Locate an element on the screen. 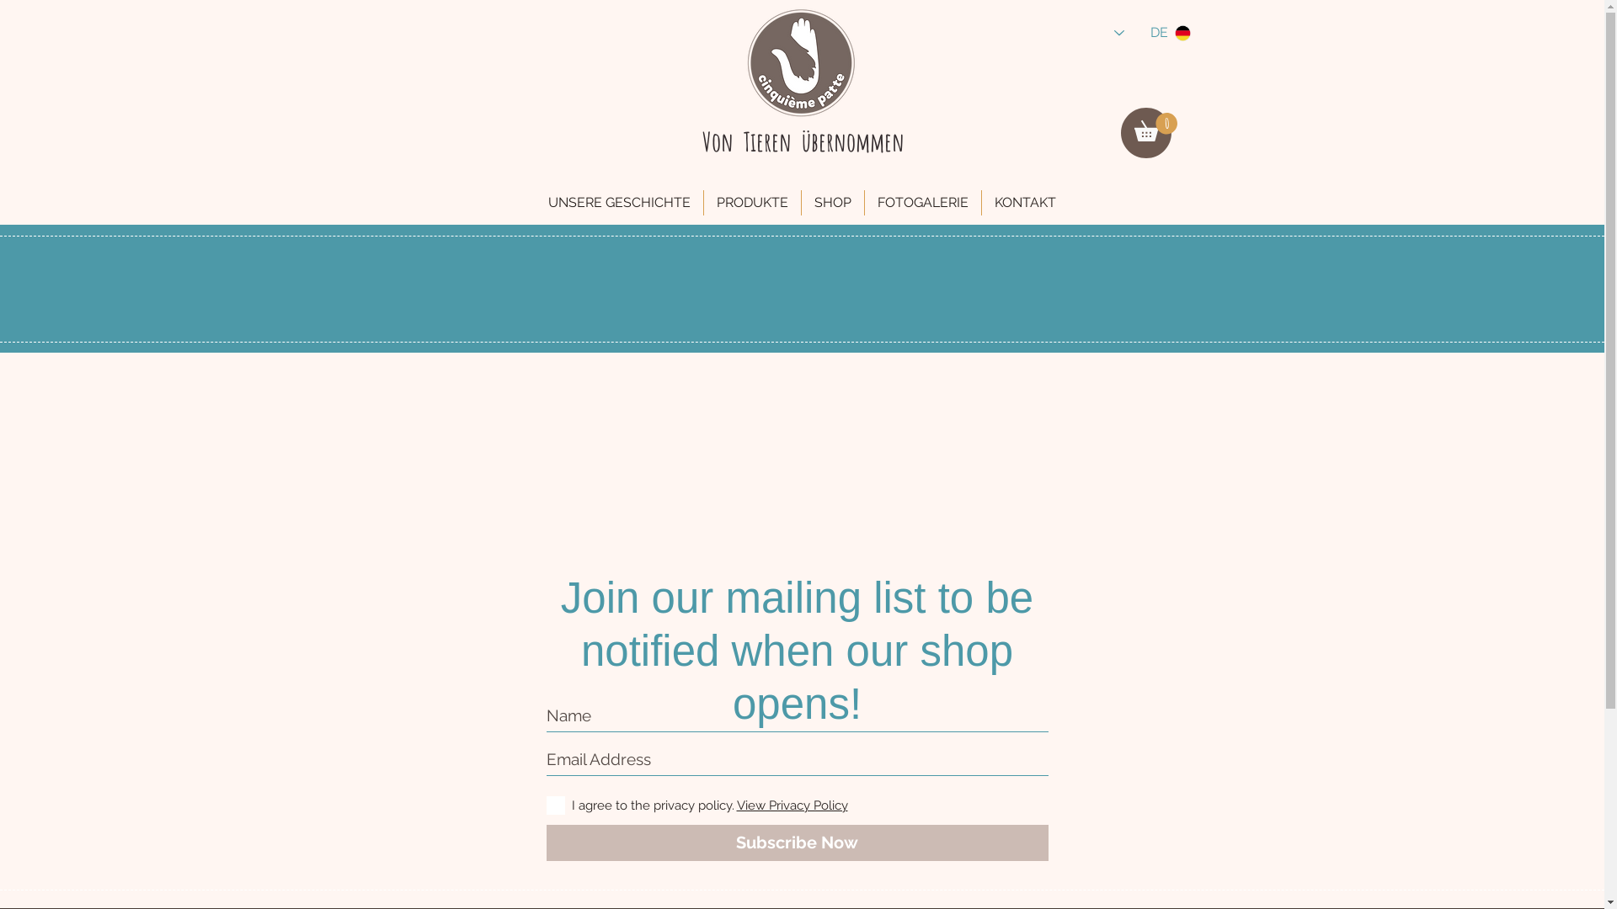 The width and height of the screenshot is (1617, 909). View Privacy Policy is located at coordinates (792, 805).